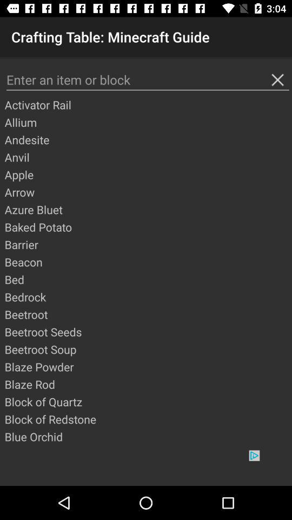 The height and width of the screenshot is (520, 292). What do you see at coordinates (148, 105) in the screenshot?
I see `select activator rail app` at bounding box center [148, 105].